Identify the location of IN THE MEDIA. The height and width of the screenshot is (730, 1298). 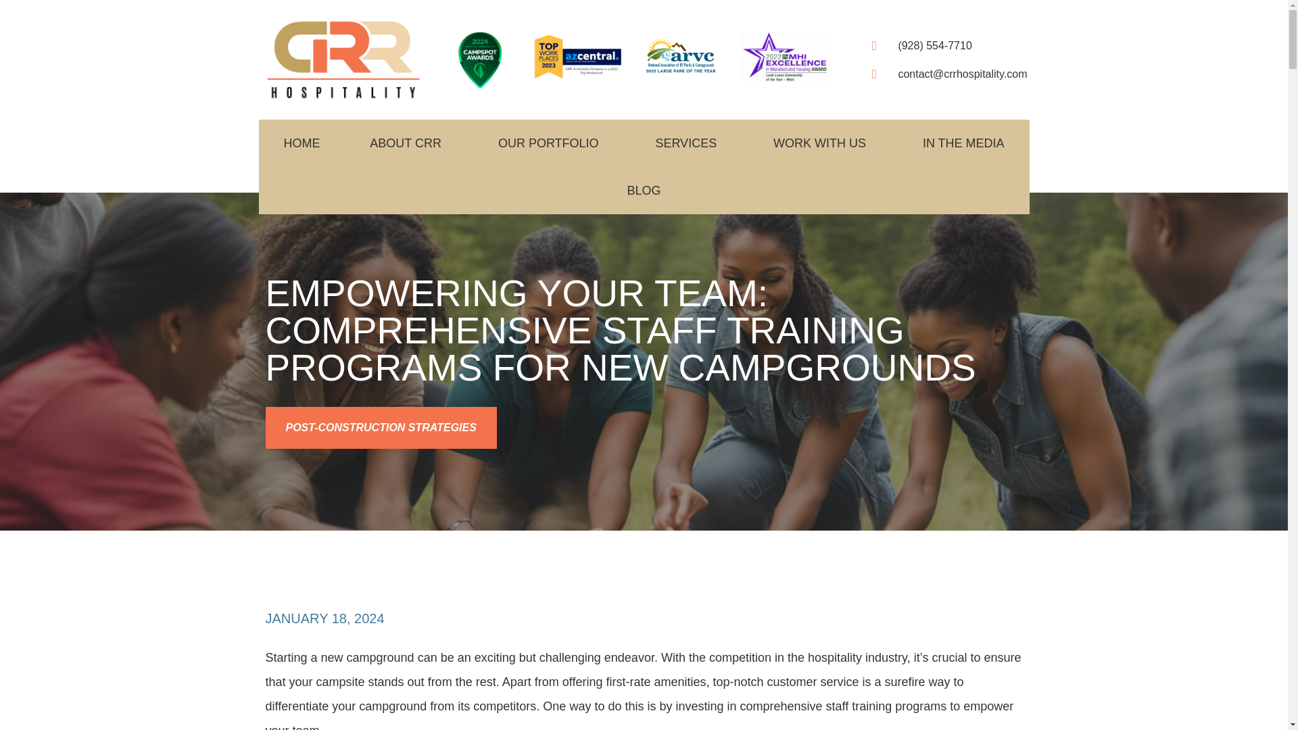
(963, 143).